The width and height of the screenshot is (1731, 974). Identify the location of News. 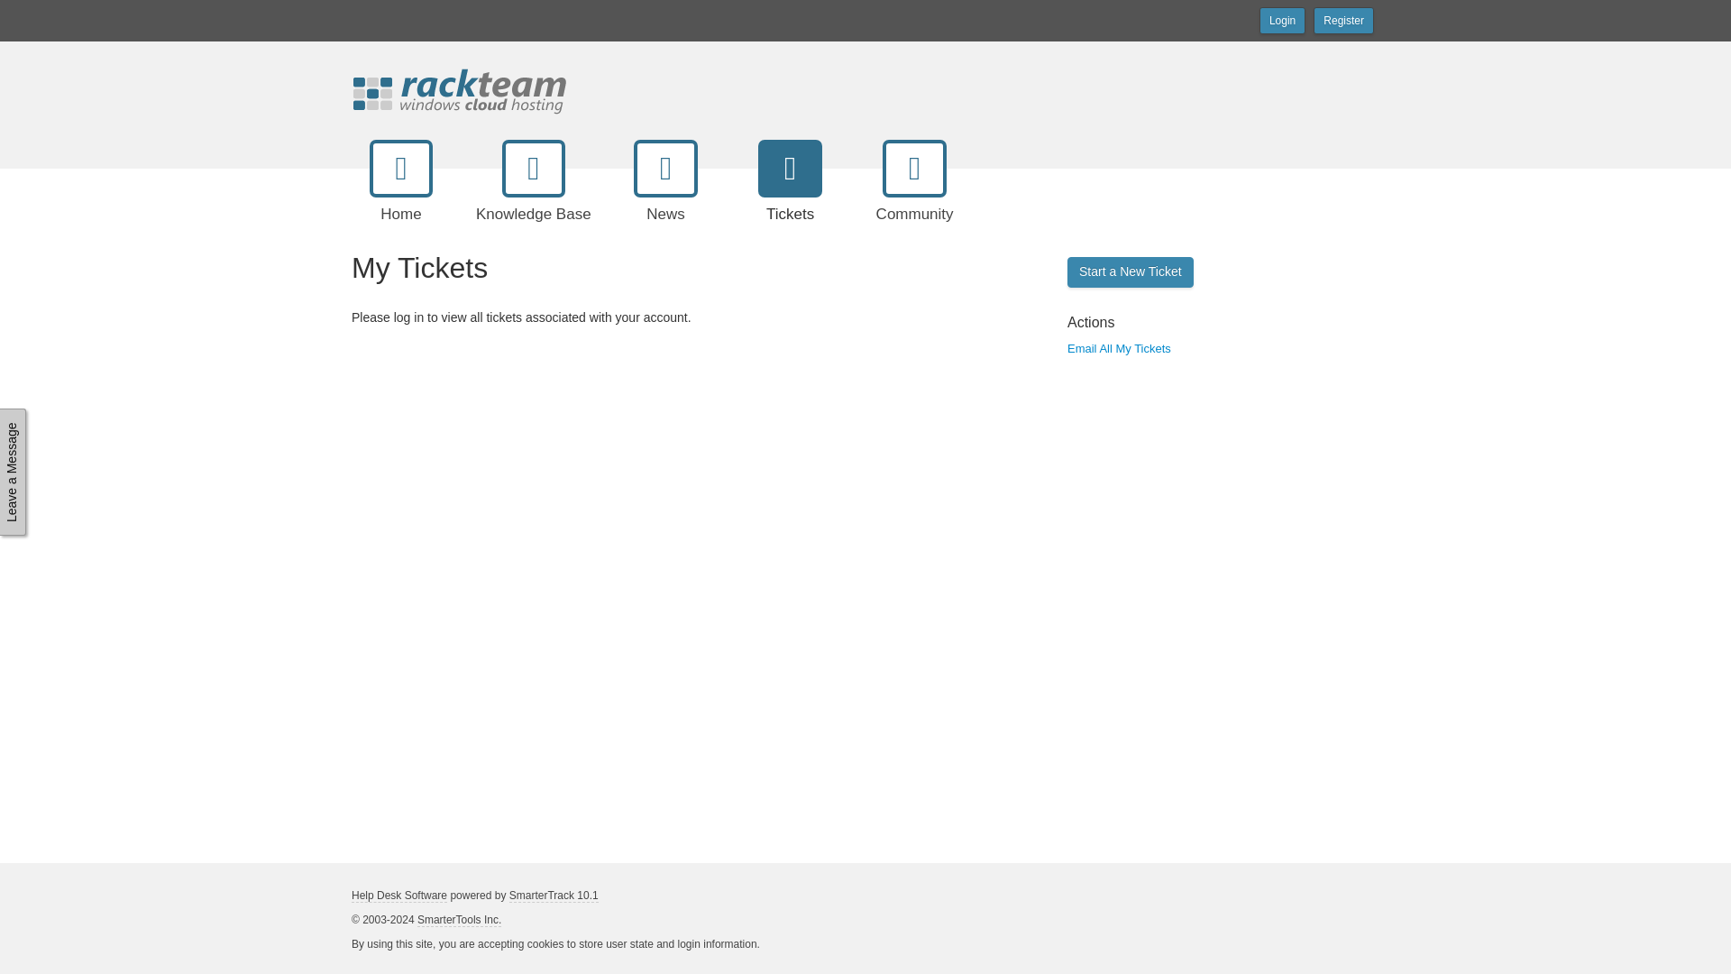
(665, 196).